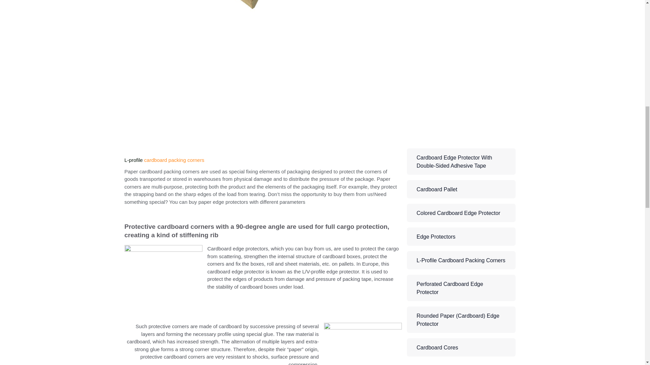 The image size is (650, 365). I want to click on Cardboard Pallet, so click(461, 189).